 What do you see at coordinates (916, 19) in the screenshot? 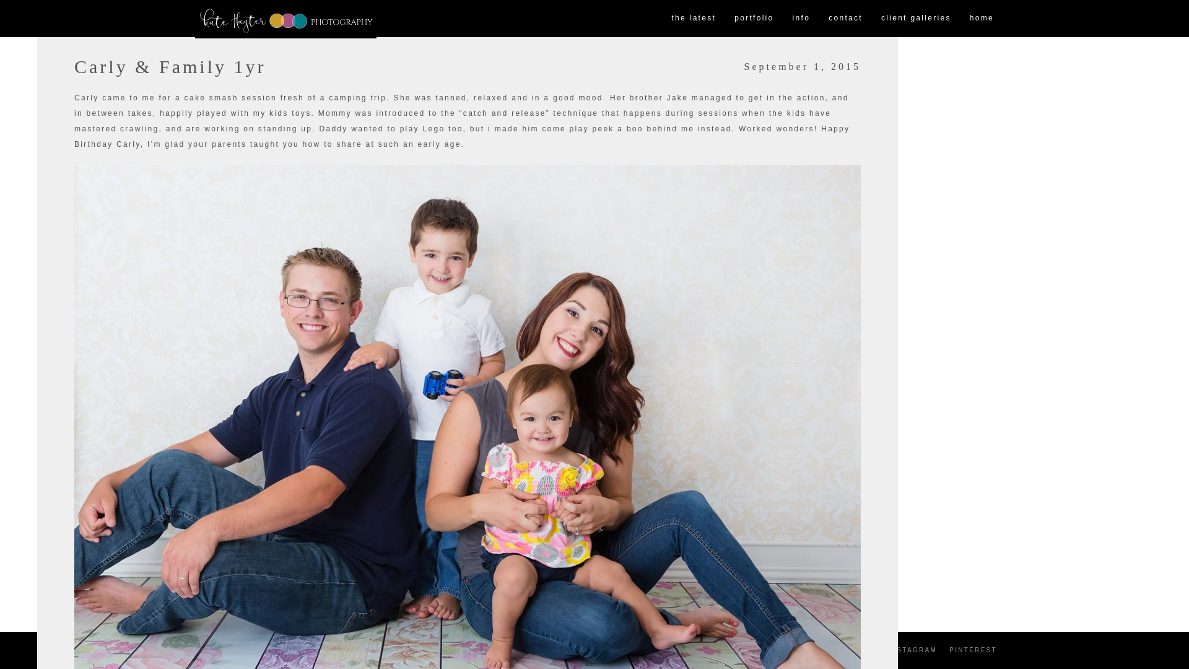
I see `client galleries` at bounding box center [916, 19].